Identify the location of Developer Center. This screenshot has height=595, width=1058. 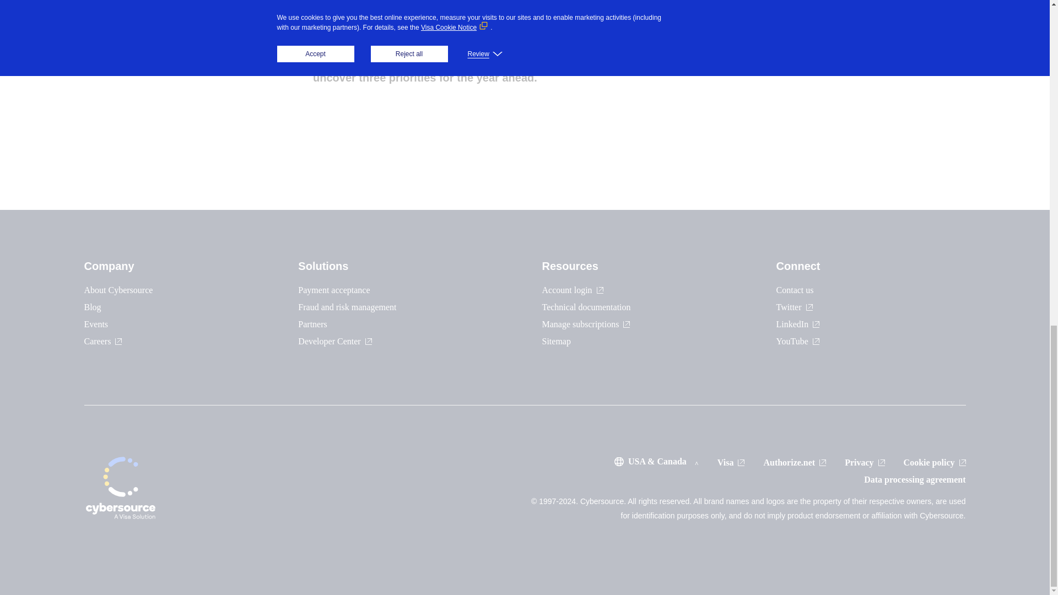
(334, 341).